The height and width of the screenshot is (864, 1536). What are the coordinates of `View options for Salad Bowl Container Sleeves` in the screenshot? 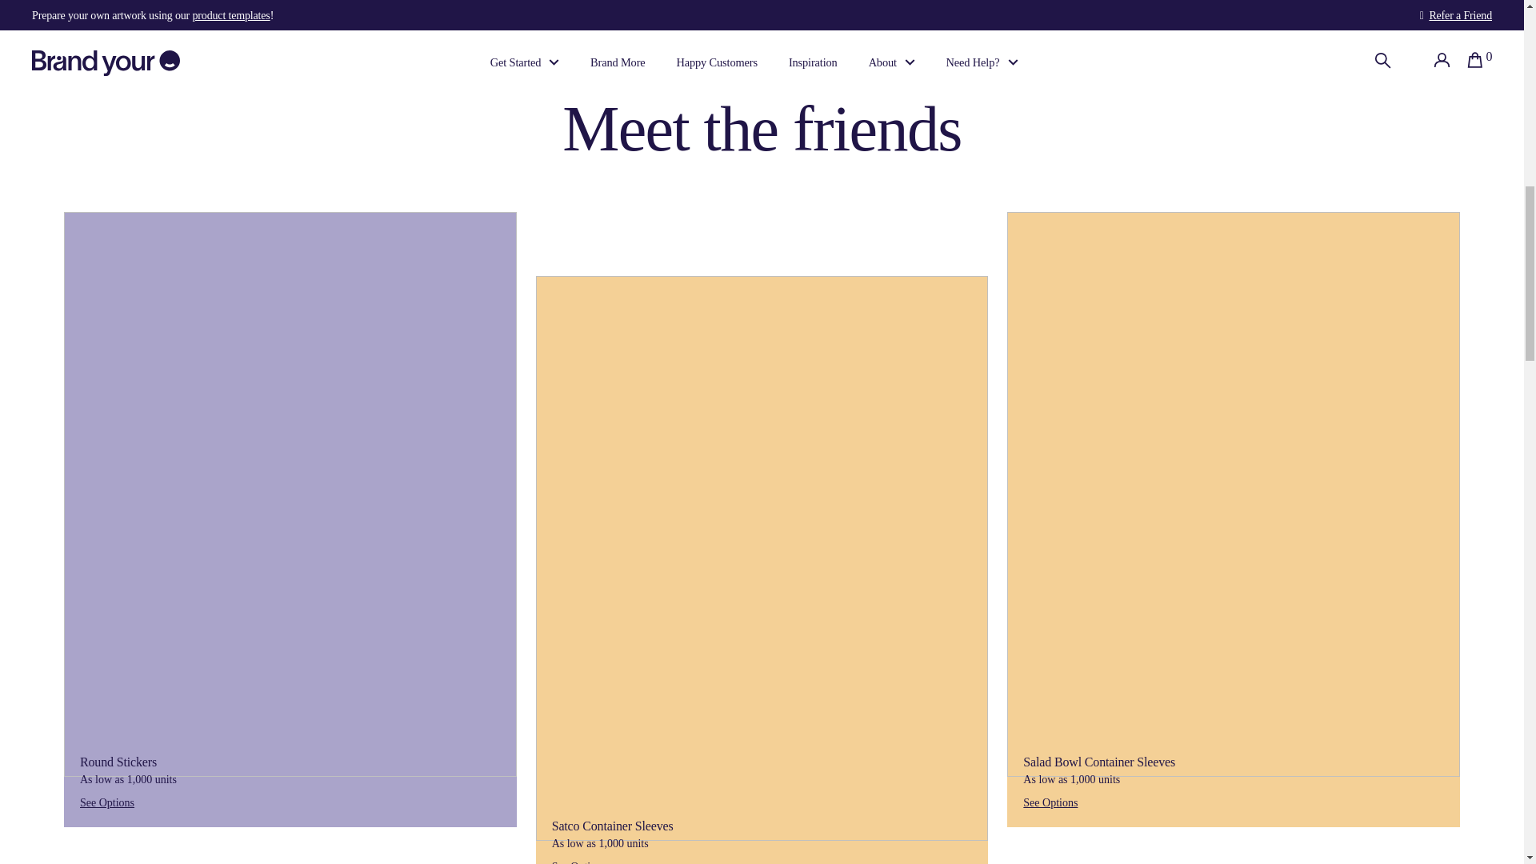 It's located at (1128, 803).